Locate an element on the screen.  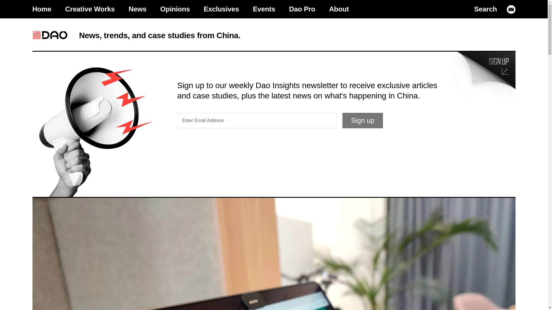
News is located at coordinates (137, 9).